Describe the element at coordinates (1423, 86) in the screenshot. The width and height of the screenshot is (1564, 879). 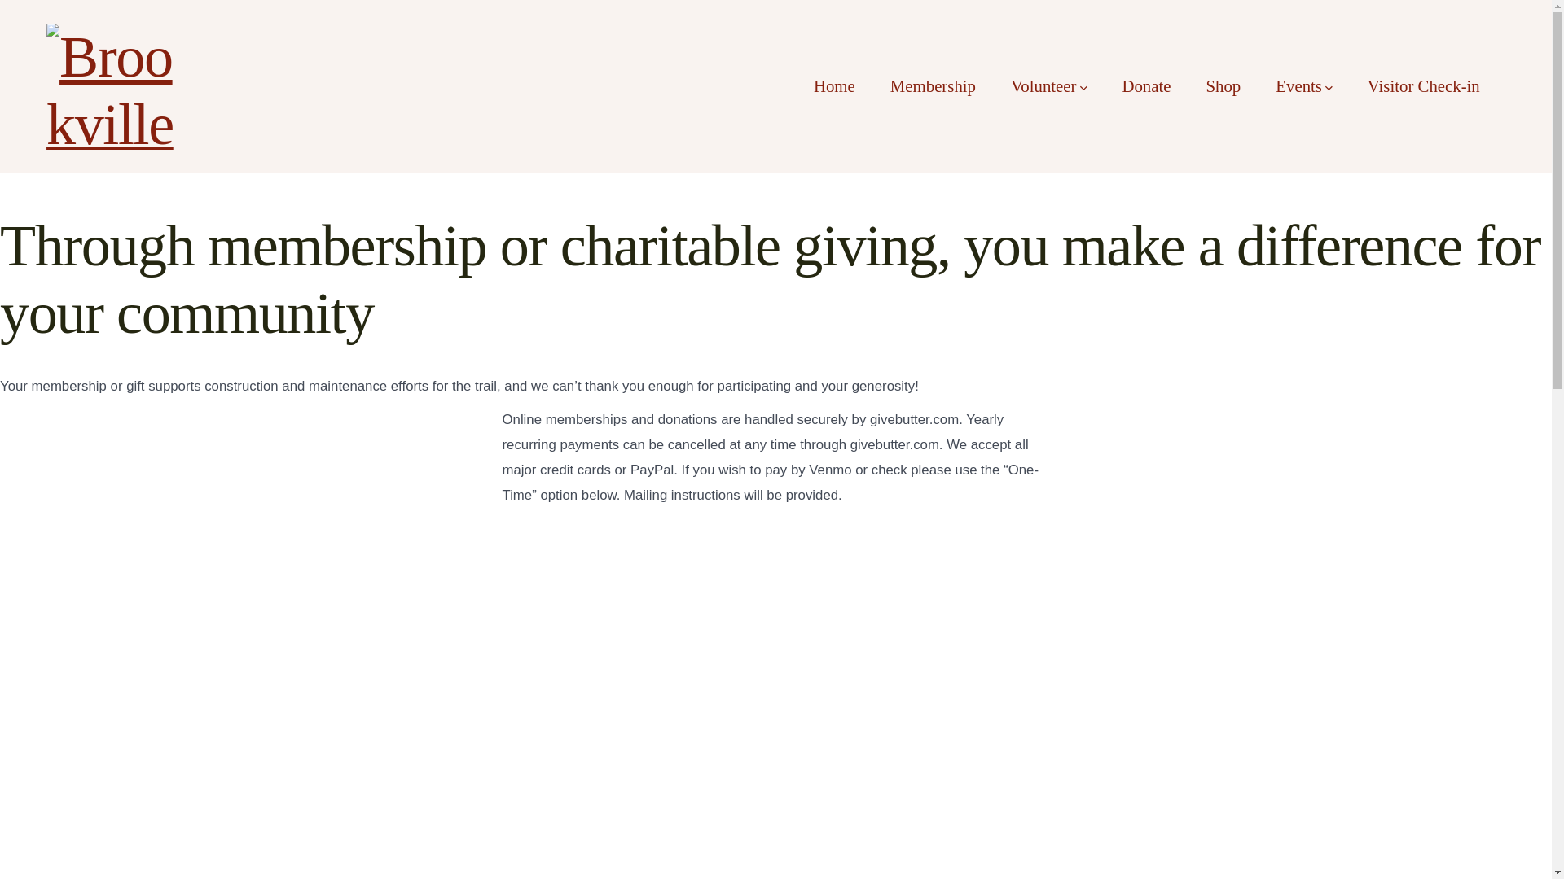
I see `Visitor Check-in` at that location.